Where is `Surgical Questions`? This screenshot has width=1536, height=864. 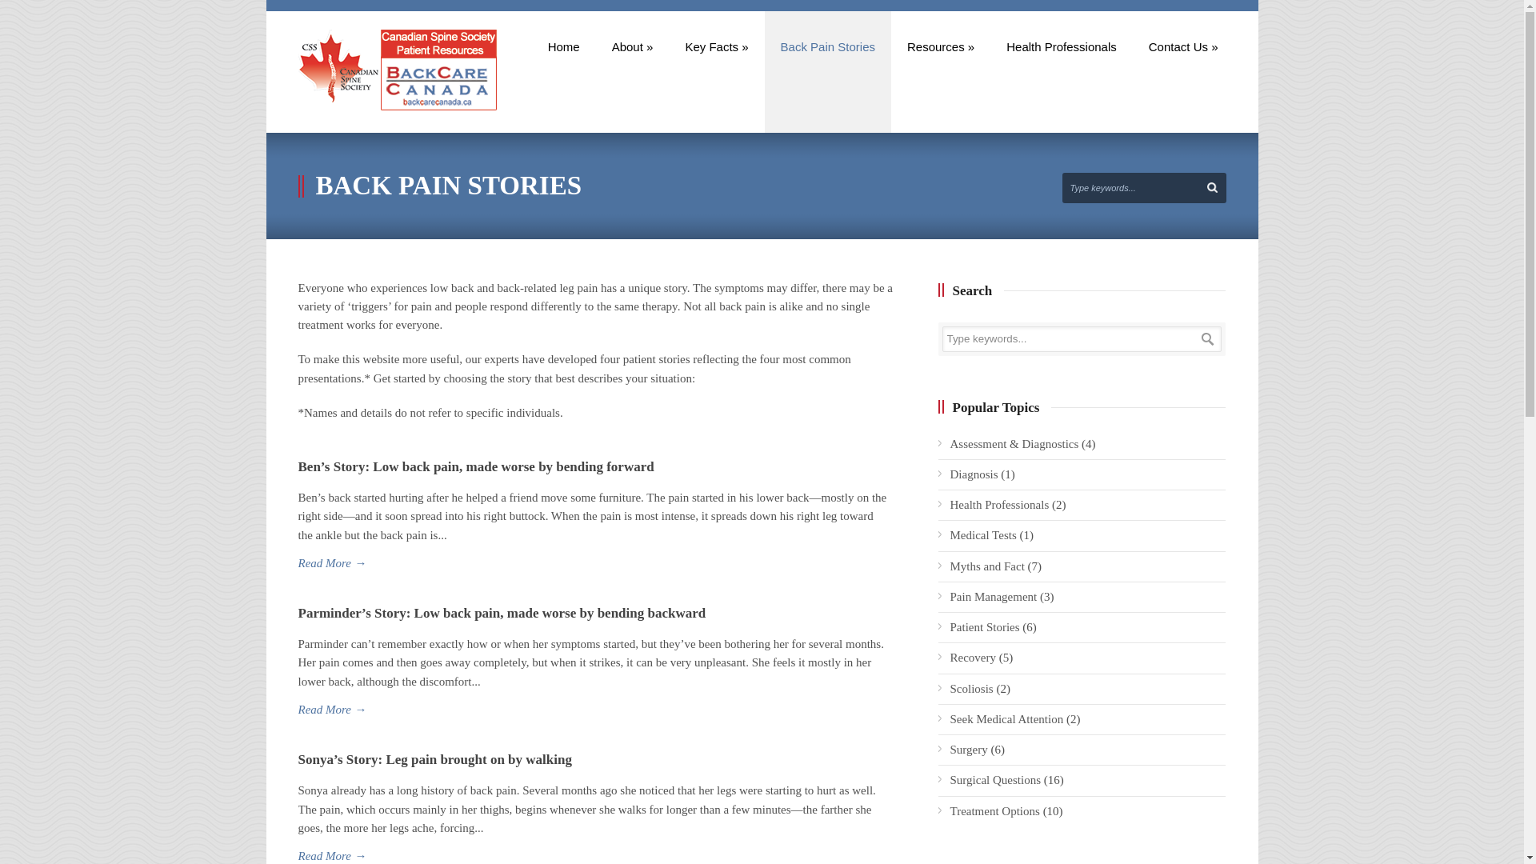
Surgical Questions is located at coordinates (995, 780).